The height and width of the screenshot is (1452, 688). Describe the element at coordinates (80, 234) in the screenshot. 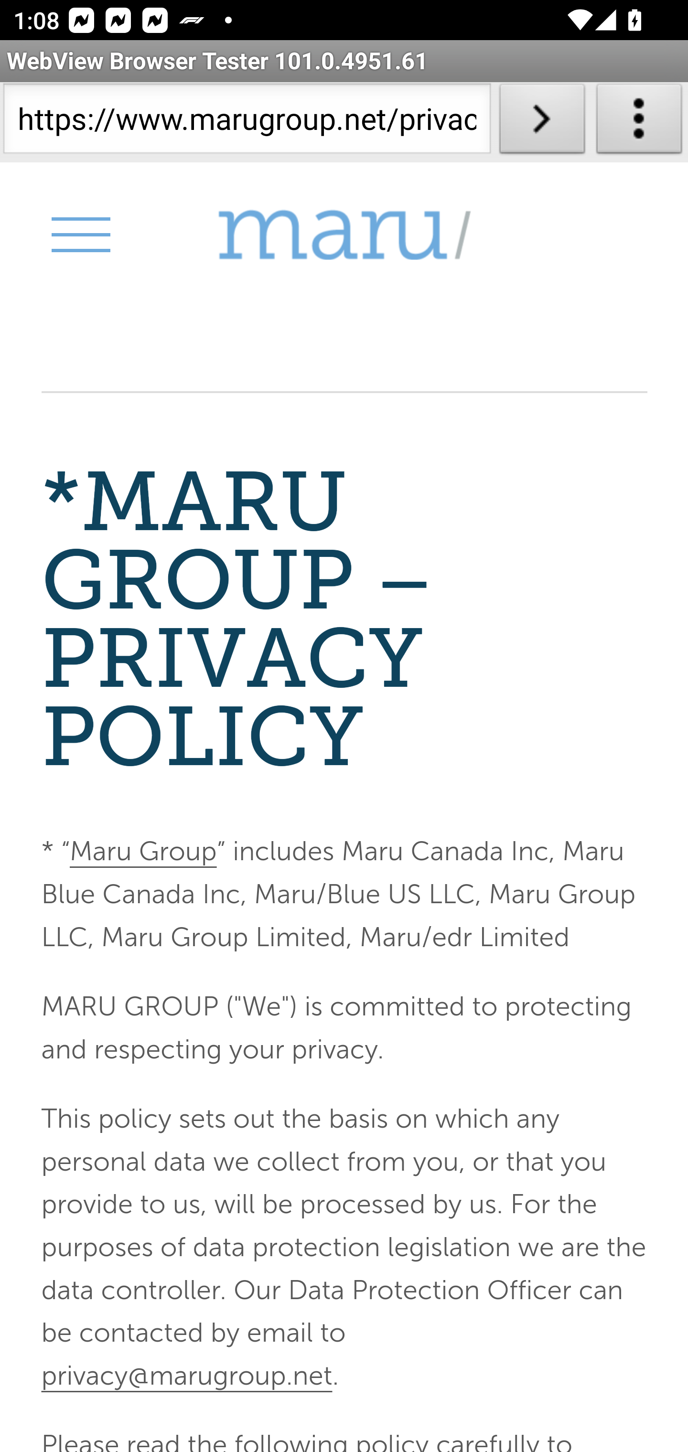

I see `Open Menu` at that location.